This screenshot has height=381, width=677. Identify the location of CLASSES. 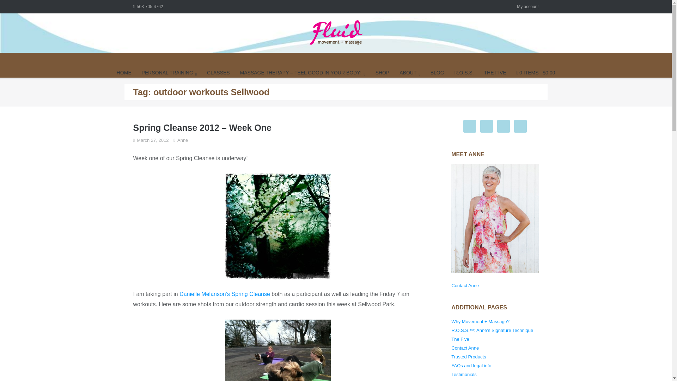
(219, 73).